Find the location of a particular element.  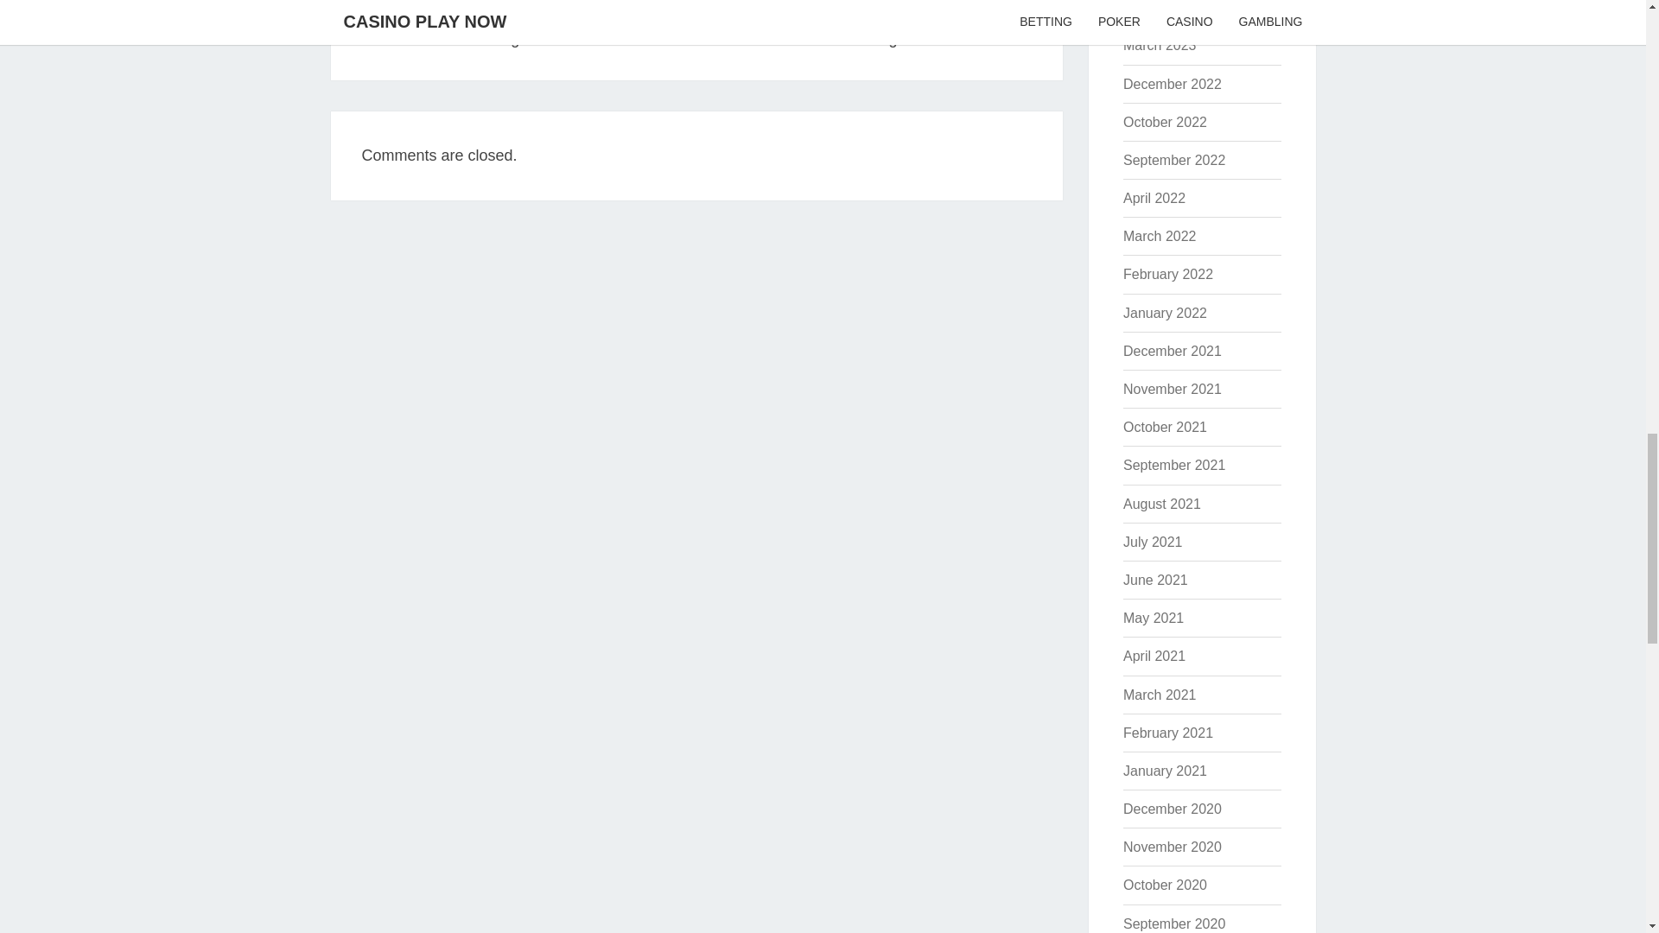

March 2023 is located at coordinates (1172, 83).